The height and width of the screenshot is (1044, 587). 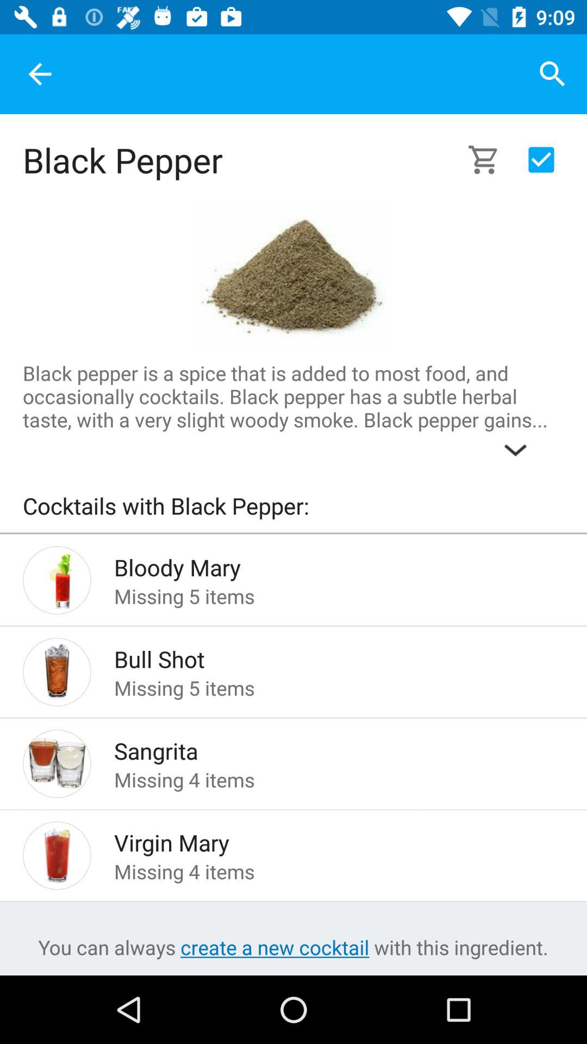 What do you see at coordinates (57, 672) in the screenshot?
I see `click on the bull shot image` at bounding box center [57, 672].